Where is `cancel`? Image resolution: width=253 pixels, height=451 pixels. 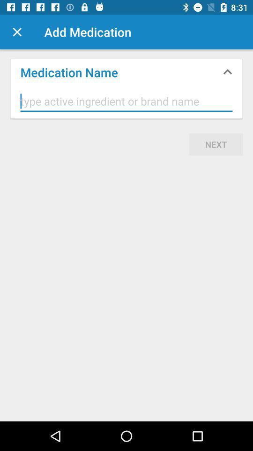 cancel is located at coordinates (17, 32).